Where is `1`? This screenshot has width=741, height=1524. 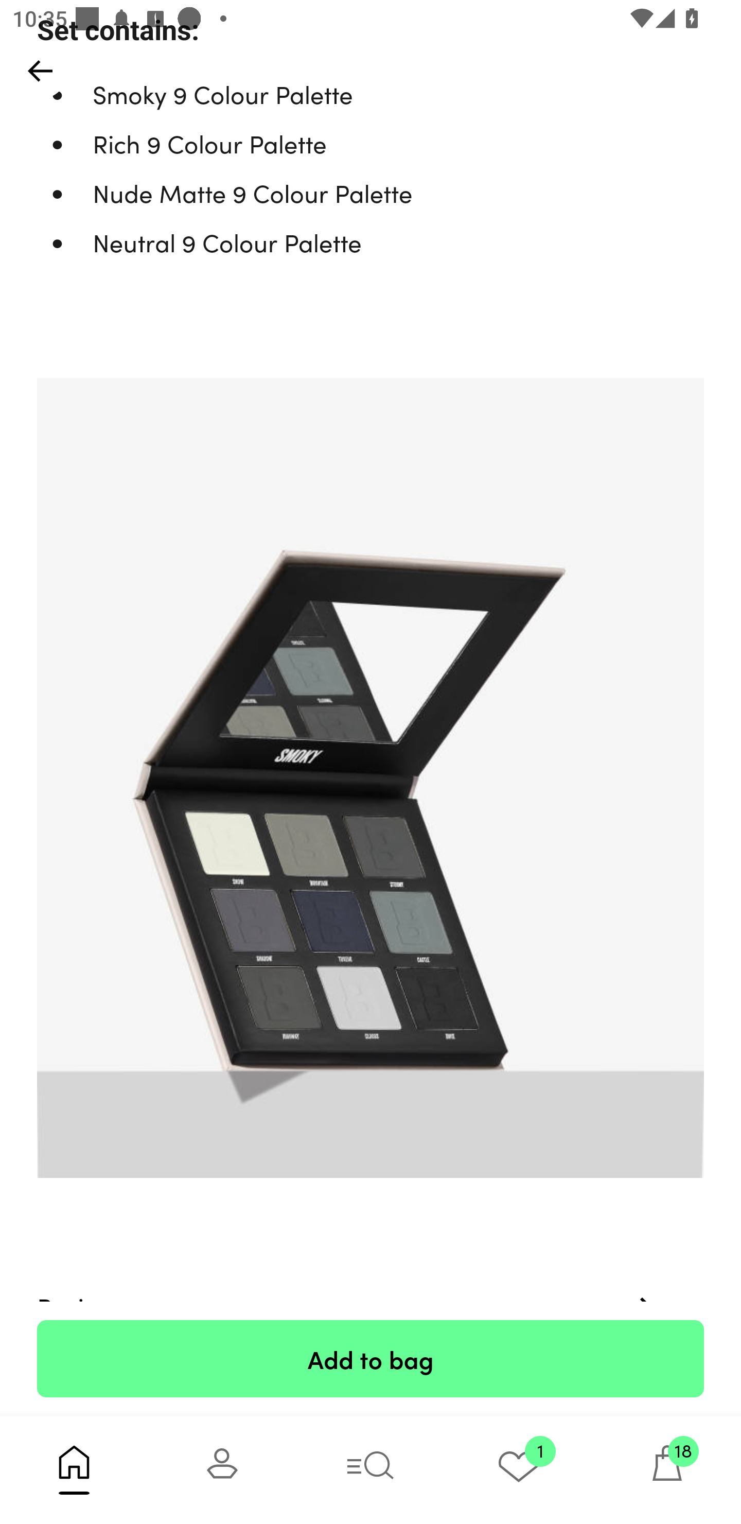
1 is located at coordinates (519, 1469).